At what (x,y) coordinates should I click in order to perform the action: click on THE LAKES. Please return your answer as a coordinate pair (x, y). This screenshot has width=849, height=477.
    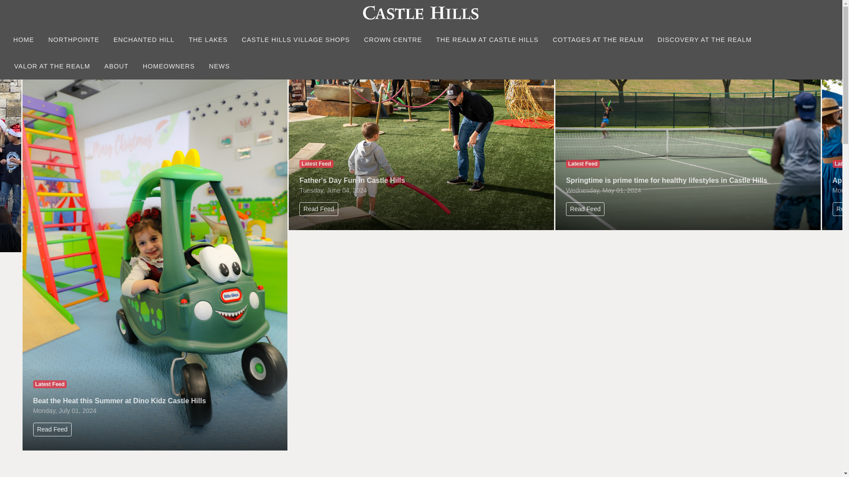
    Looking at the image, I should click on (208, 40).